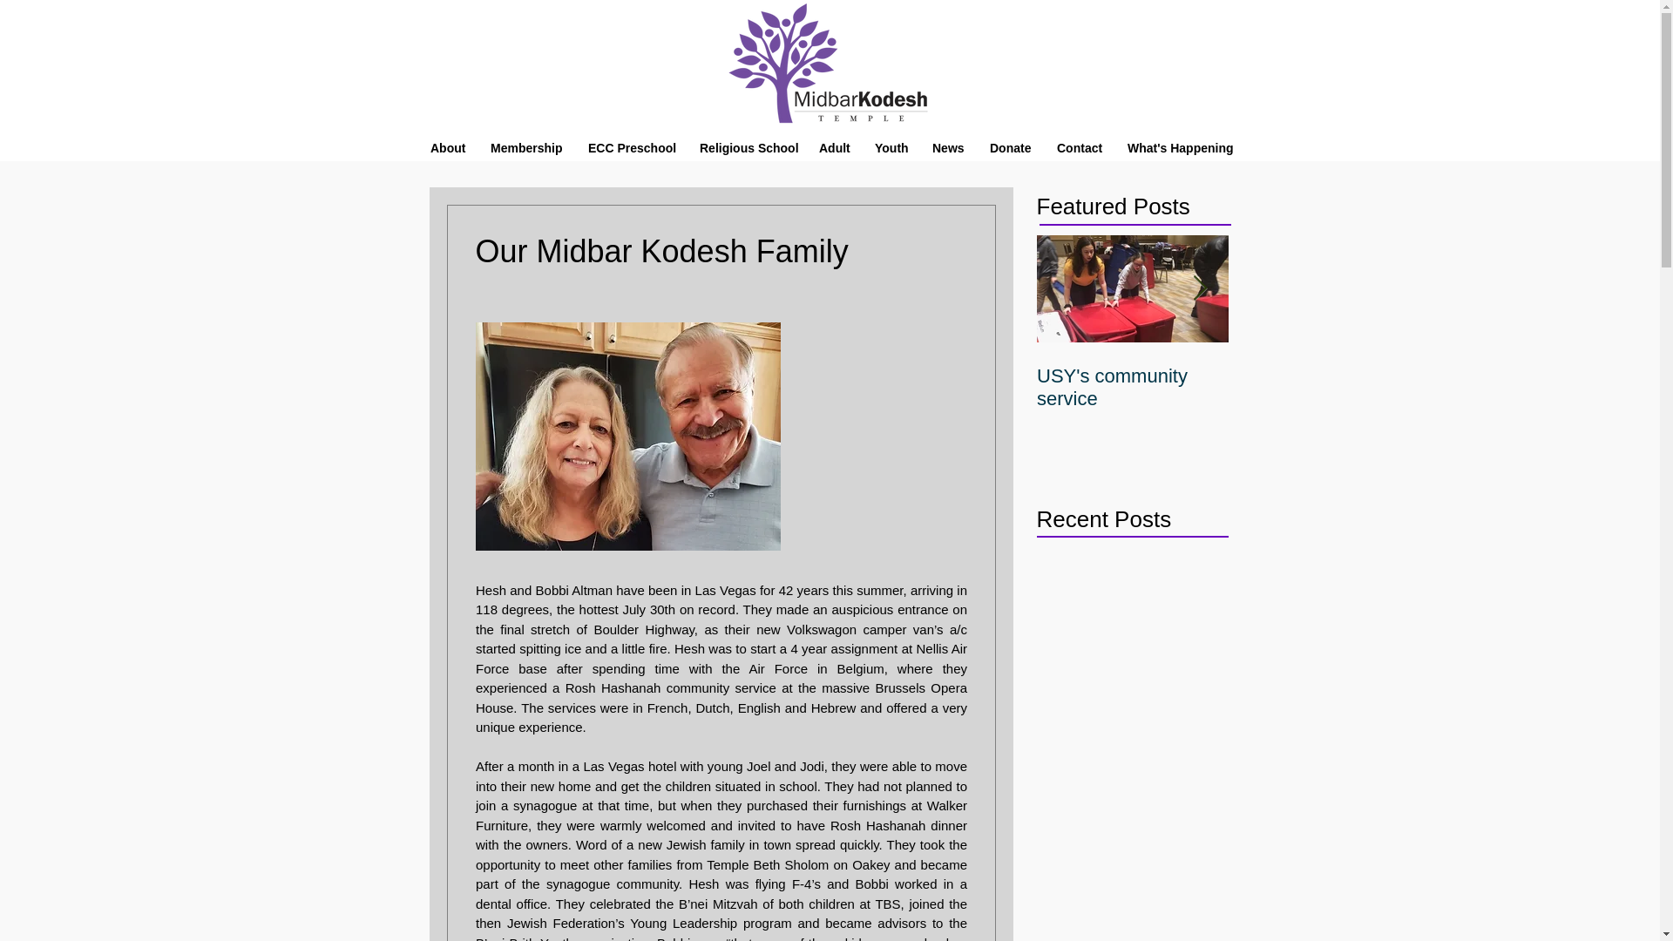 Image resolution: width=1673 pixels, height=941 pixels. I want to click on Donate, so click(1009, 148).